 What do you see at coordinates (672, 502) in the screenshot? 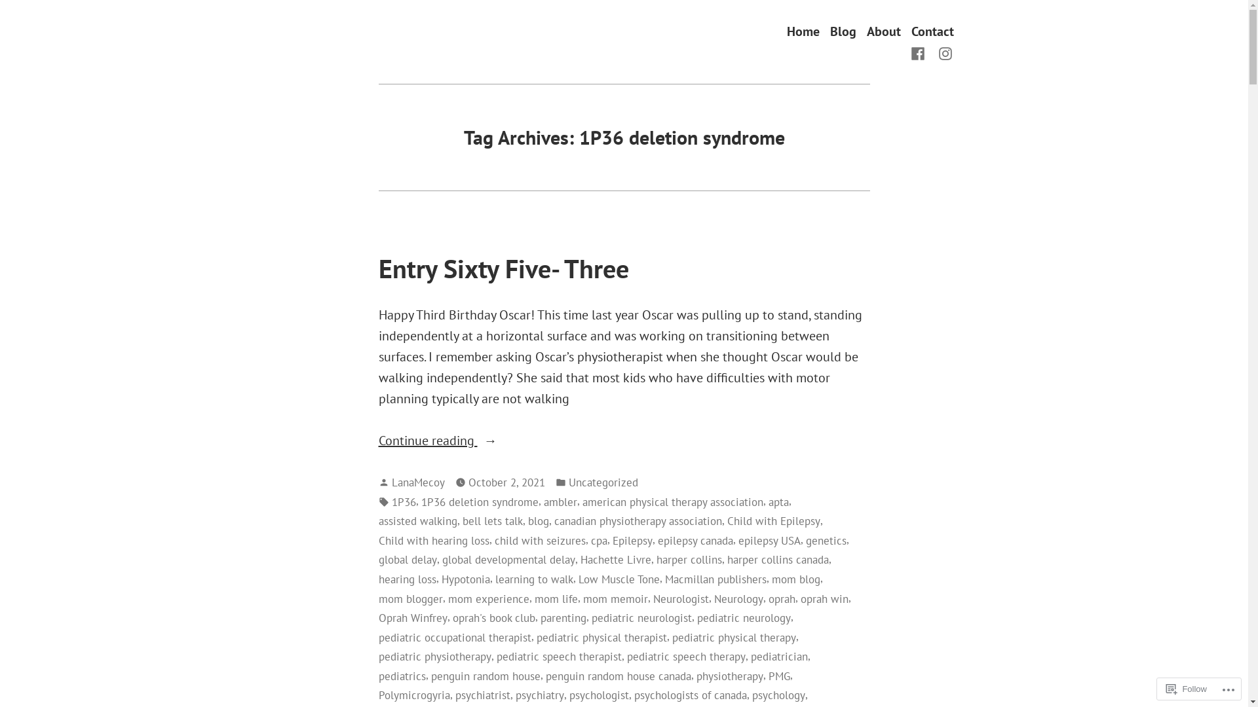
I see `american physical therapy association` at bounding box center [672, 502].